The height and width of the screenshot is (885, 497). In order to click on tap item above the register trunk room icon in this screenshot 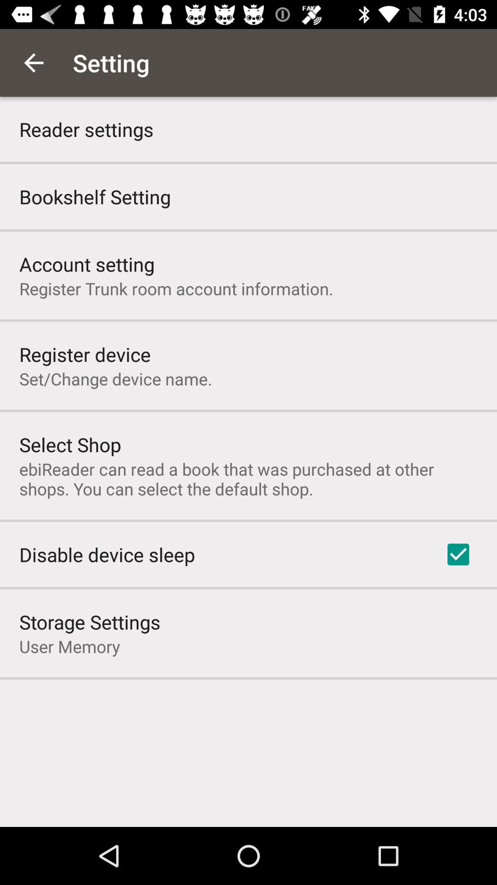, I will do `click(87, 264)`.